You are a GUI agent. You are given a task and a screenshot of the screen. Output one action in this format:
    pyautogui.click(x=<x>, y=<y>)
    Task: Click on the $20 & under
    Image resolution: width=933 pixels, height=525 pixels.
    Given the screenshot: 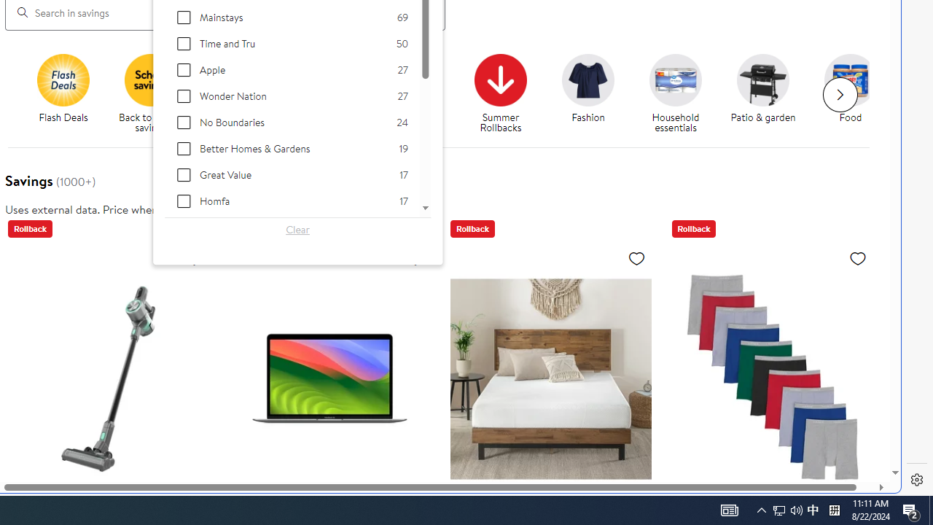 What is the action you would take?
    pyautogui.click(x=331, y=93)
    